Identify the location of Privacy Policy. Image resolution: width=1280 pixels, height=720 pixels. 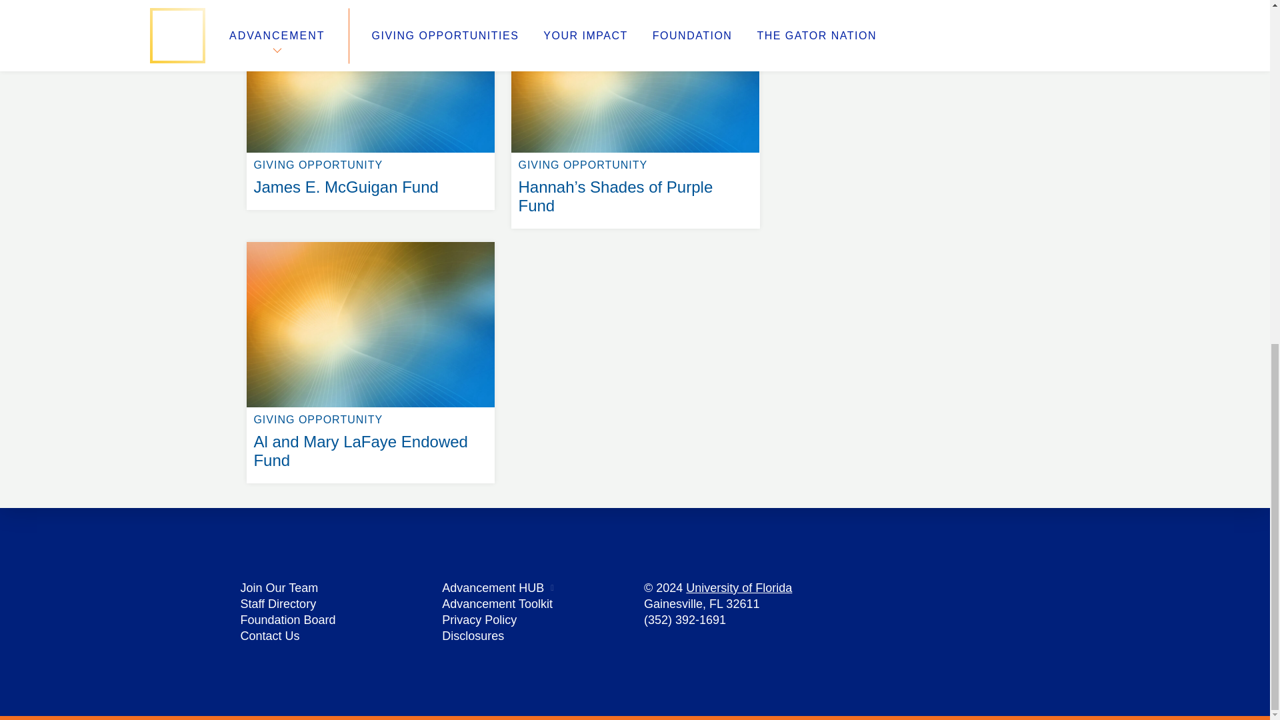
(479, 620).